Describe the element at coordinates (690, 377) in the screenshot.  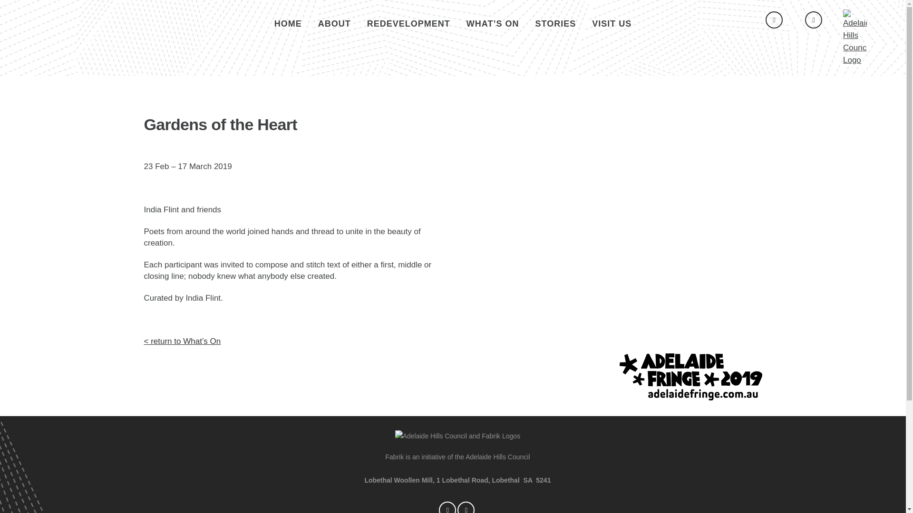
I see `Fringelogo-1` at that location.